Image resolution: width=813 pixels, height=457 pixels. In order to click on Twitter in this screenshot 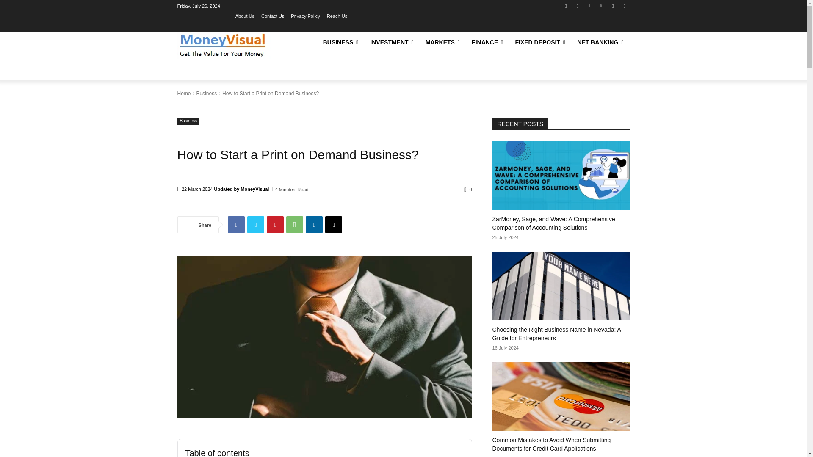, I will do `click(256, 224)`.